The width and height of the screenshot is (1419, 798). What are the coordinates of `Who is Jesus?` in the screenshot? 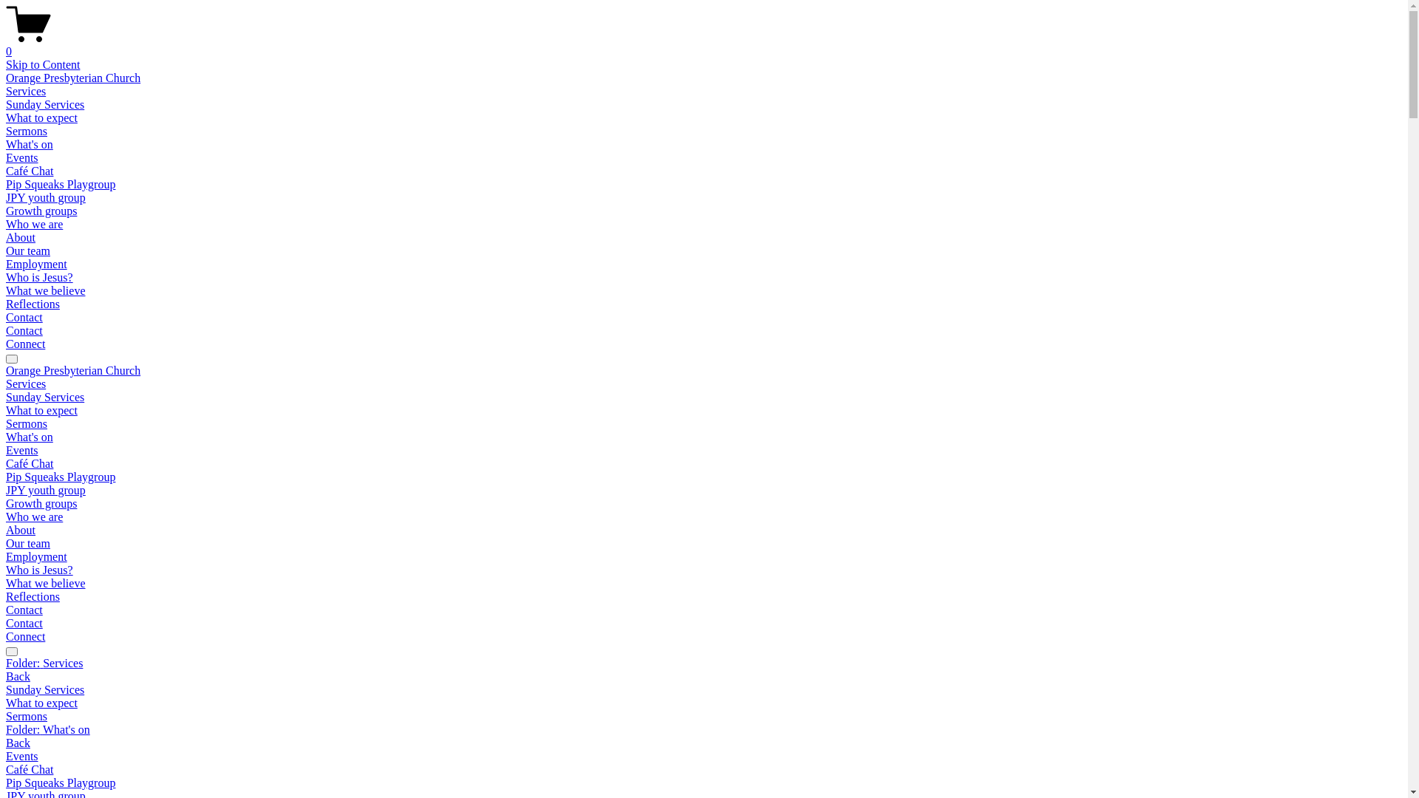 It's located at (40, 278).